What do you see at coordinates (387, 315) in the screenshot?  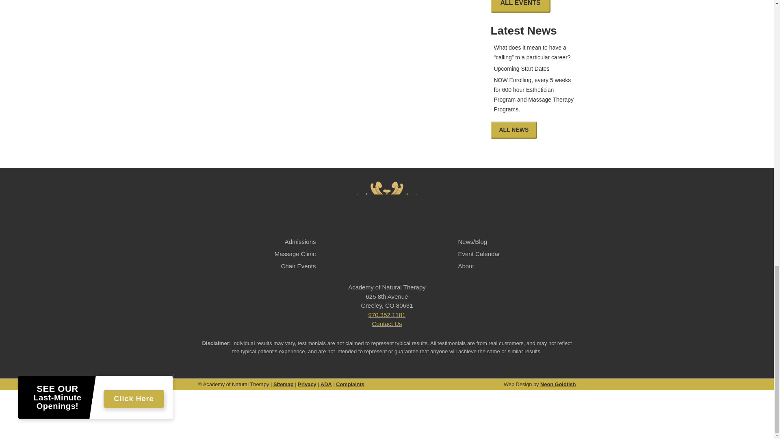 I see `click to call` at bounding box center [387, 315].